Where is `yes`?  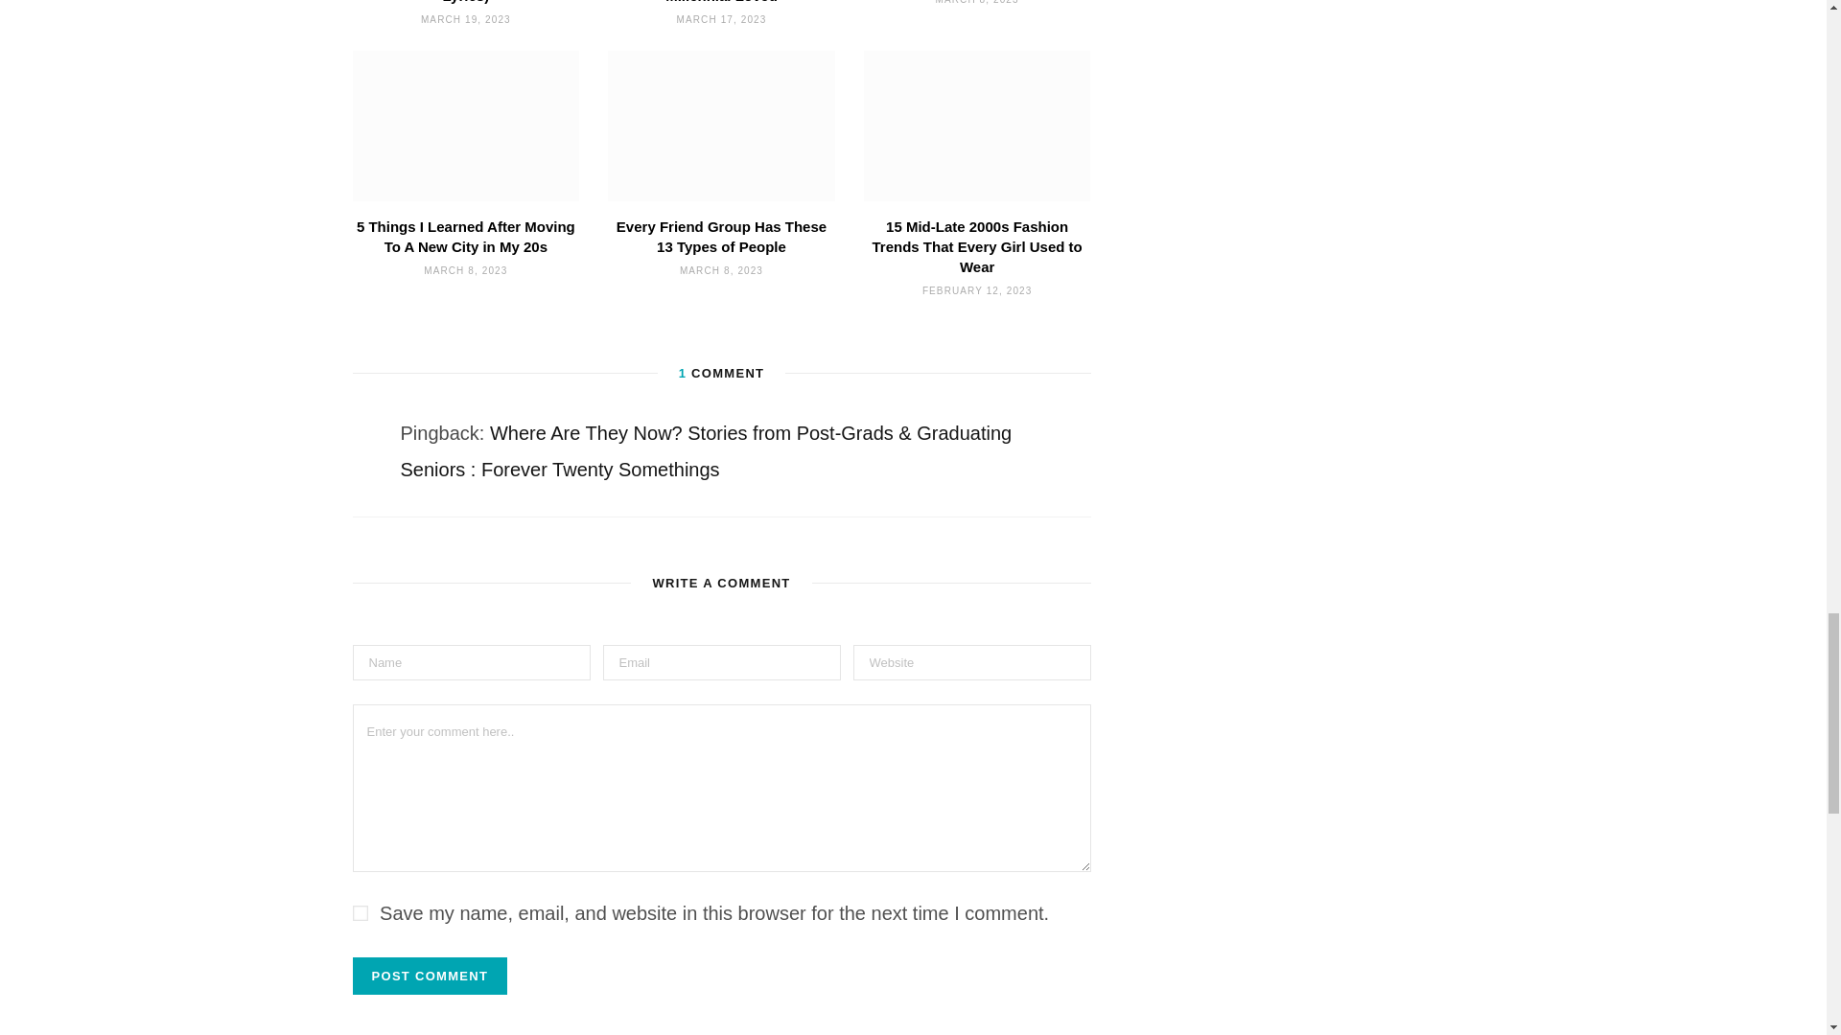
yes is located at coordinates (361, 913).